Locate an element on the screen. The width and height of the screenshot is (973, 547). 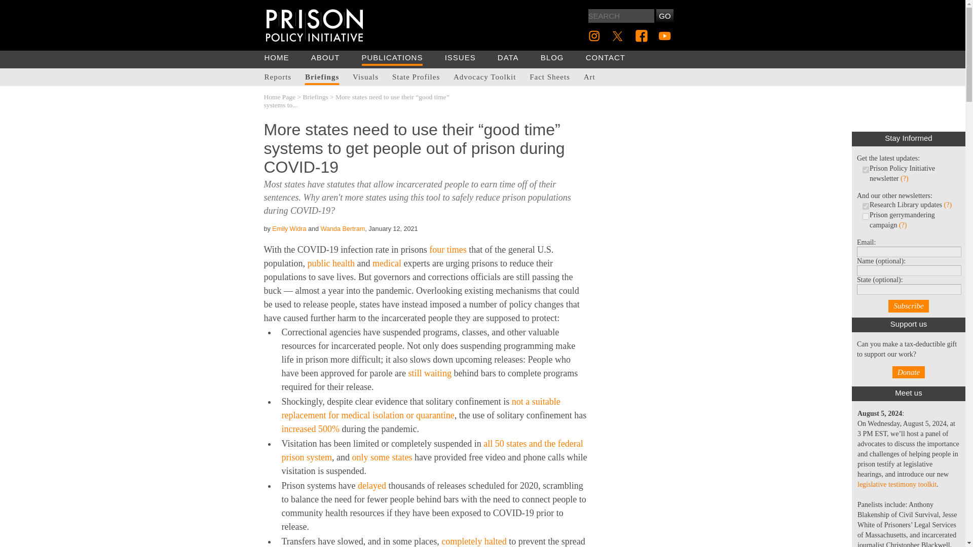
Reports is located at coordinates (278, 76).